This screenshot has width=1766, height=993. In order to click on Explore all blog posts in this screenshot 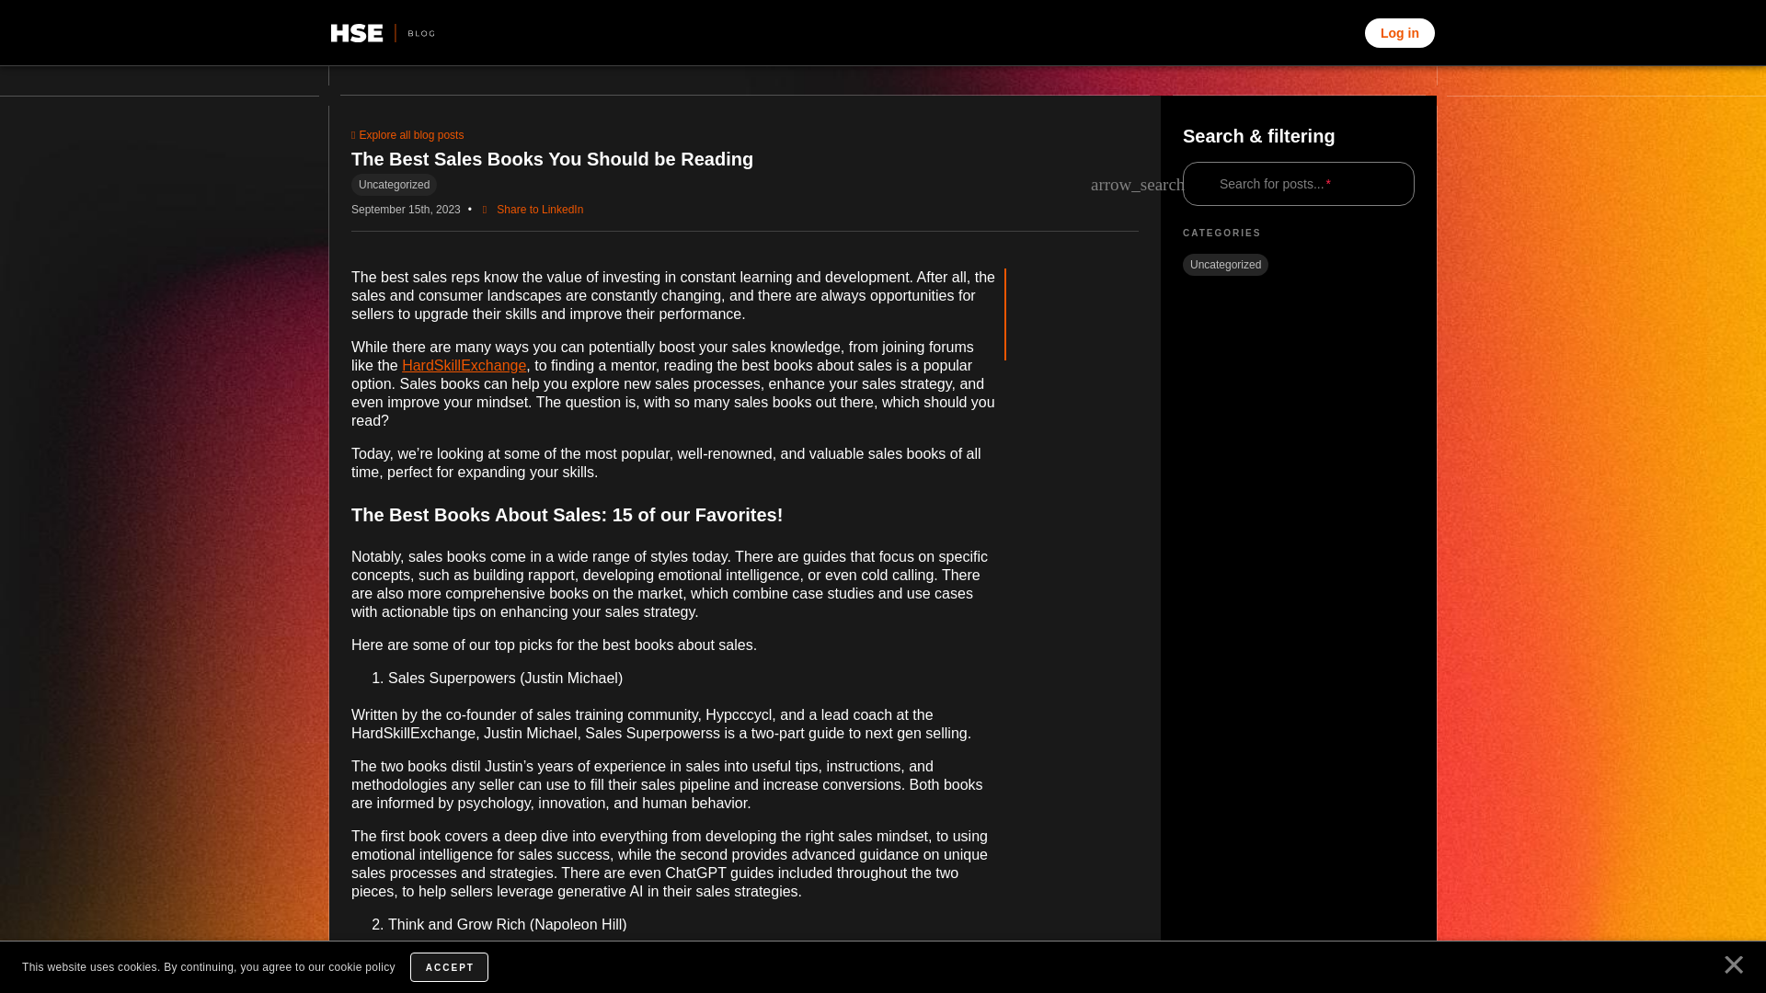, I will do `click(407, 135)`.